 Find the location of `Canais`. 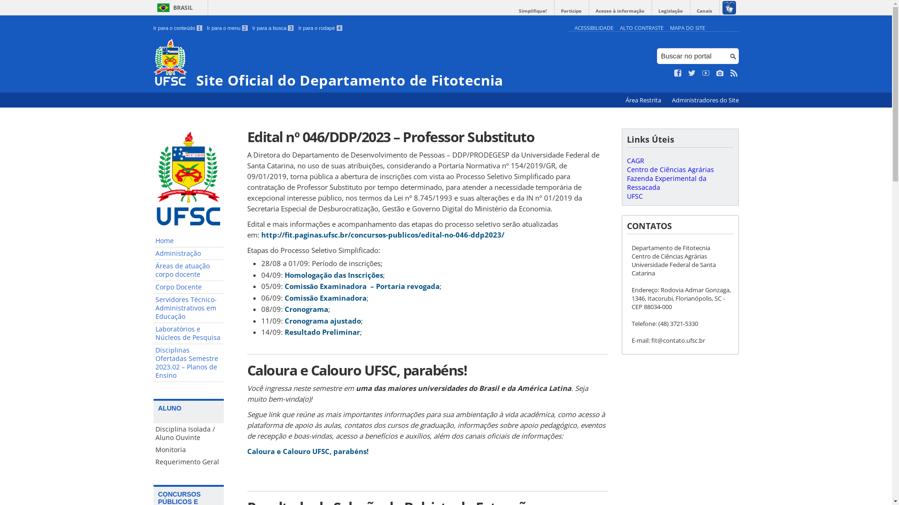

Canais is located at coordinates (704, 11).